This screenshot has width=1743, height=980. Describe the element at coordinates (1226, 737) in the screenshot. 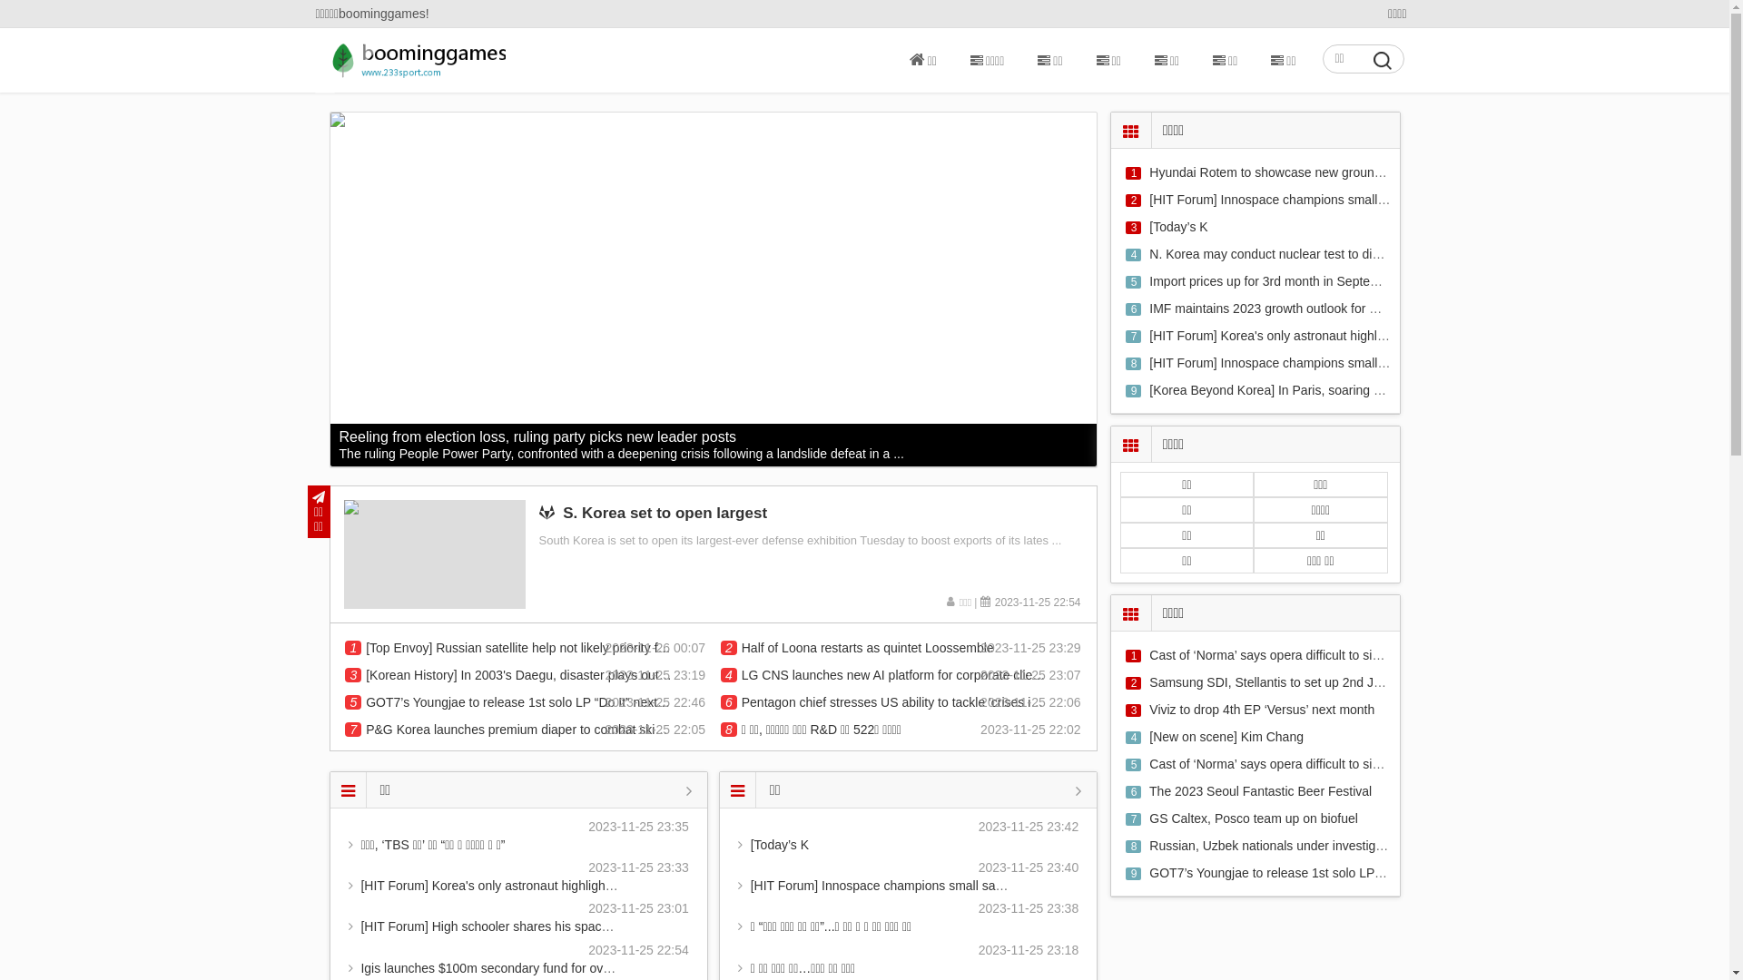

I see `[New on scene] Kim Chang` at that location.